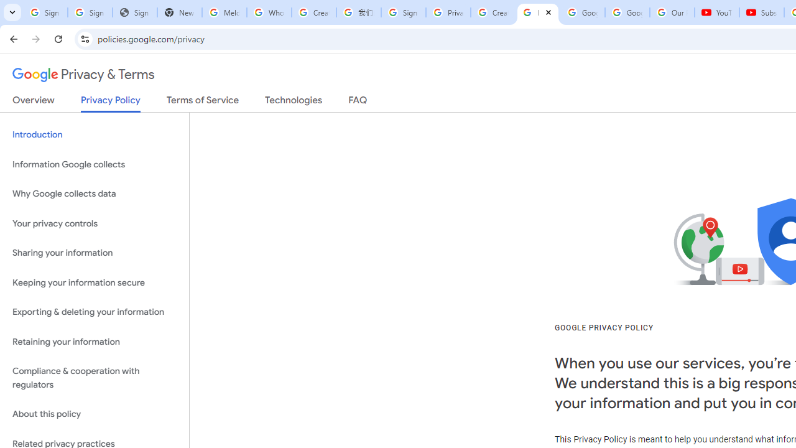  I want to click on Sharing your information, so click(95, 253).